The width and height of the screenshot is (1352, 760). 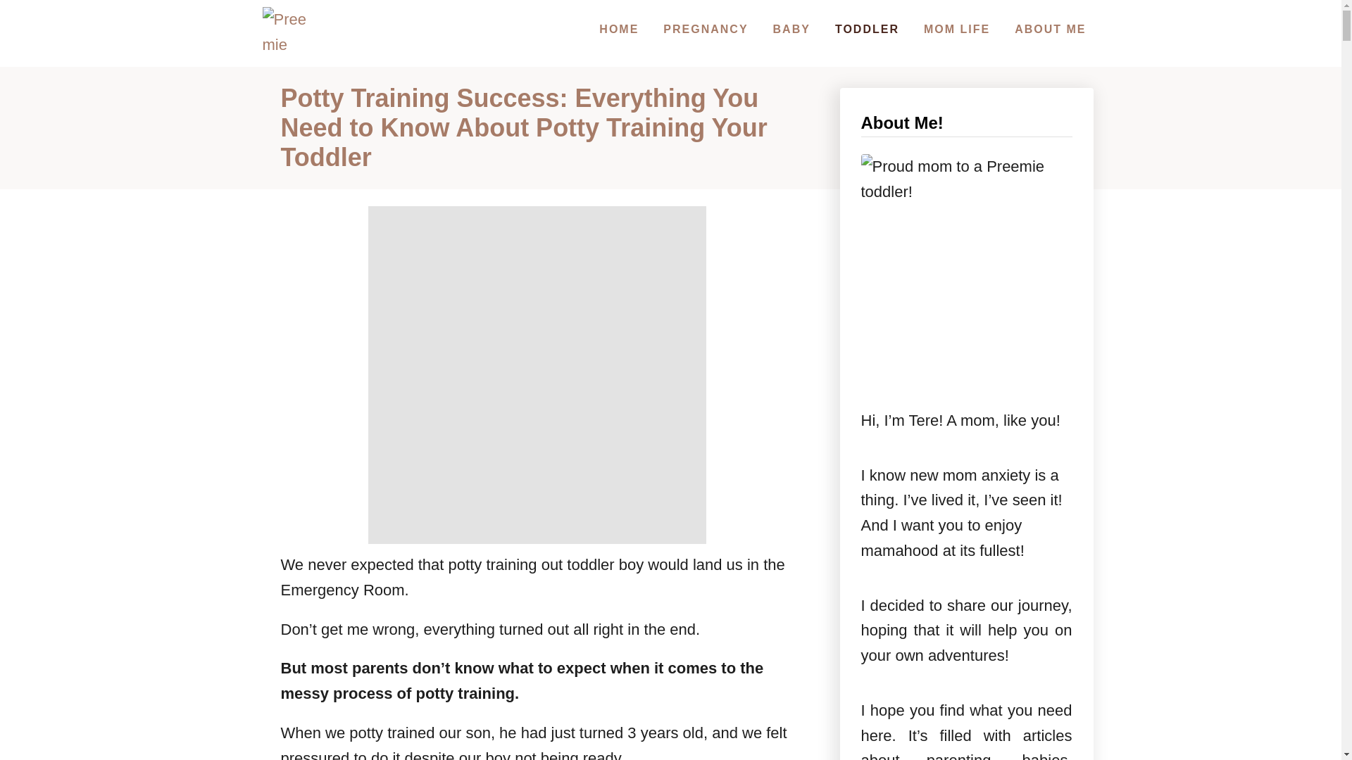 I want to click on BABY, so click(x=791, y=29).